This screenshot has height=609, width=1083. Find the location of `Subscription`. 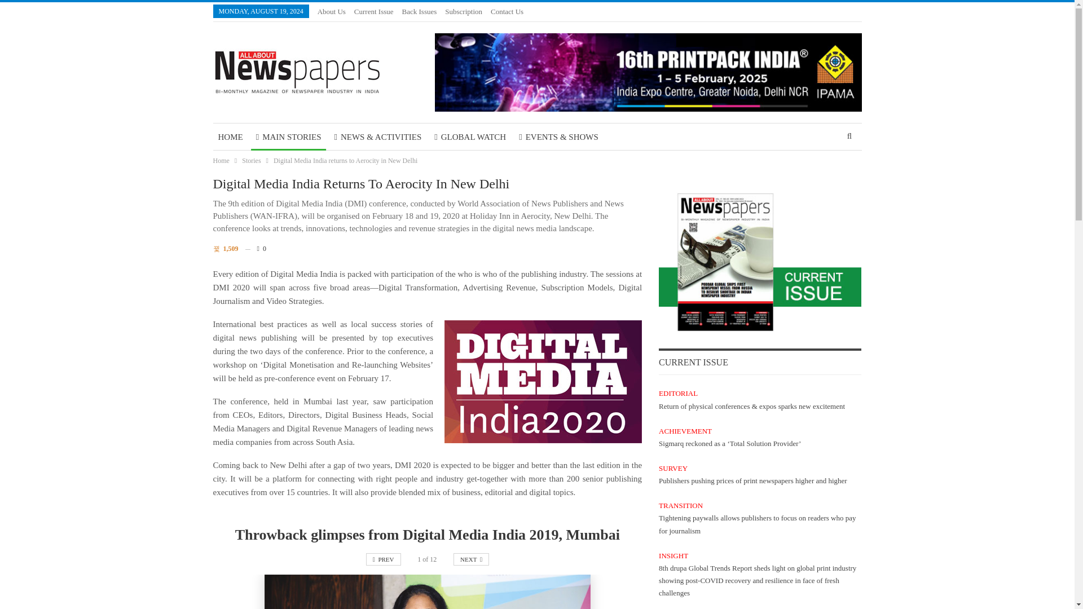

Subscription is located at coordinates (464, 11).